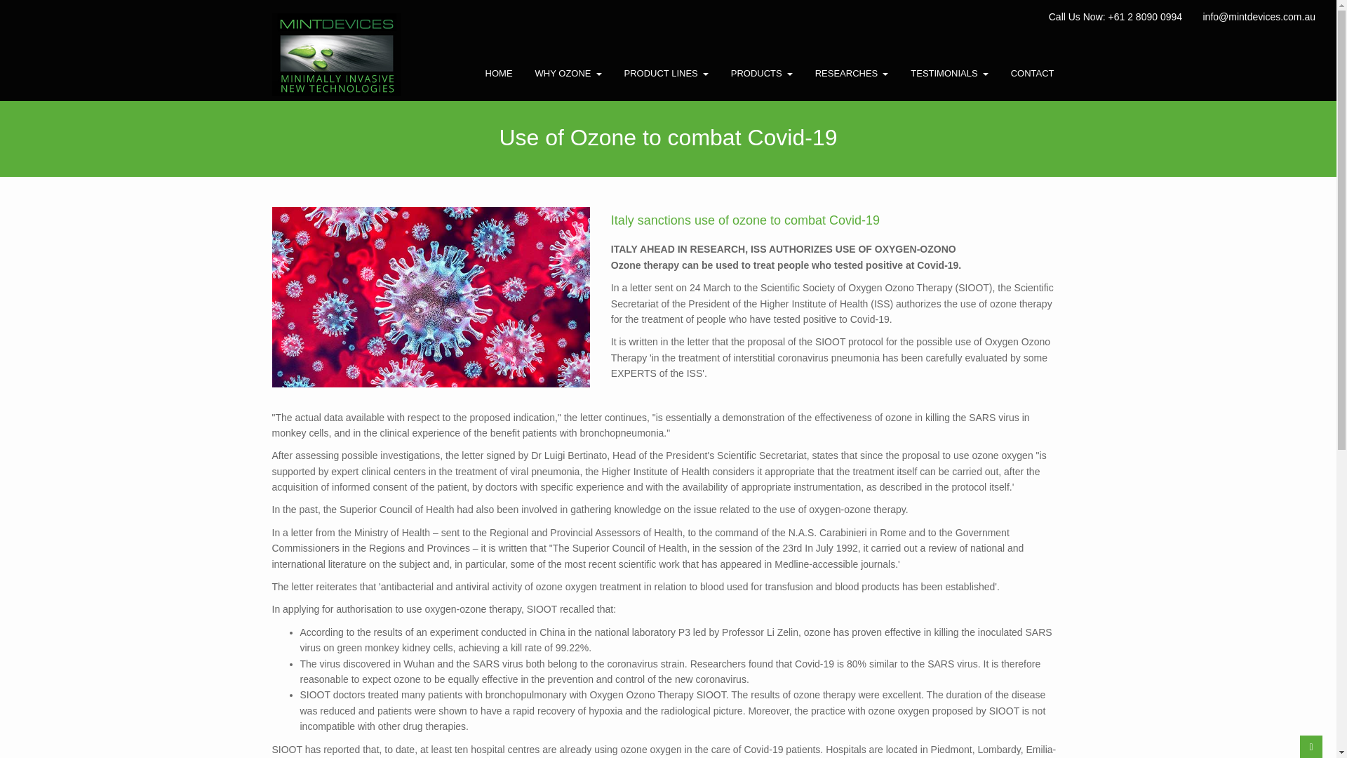  I want to click on TESTIMONIALS, so click(949, 74).